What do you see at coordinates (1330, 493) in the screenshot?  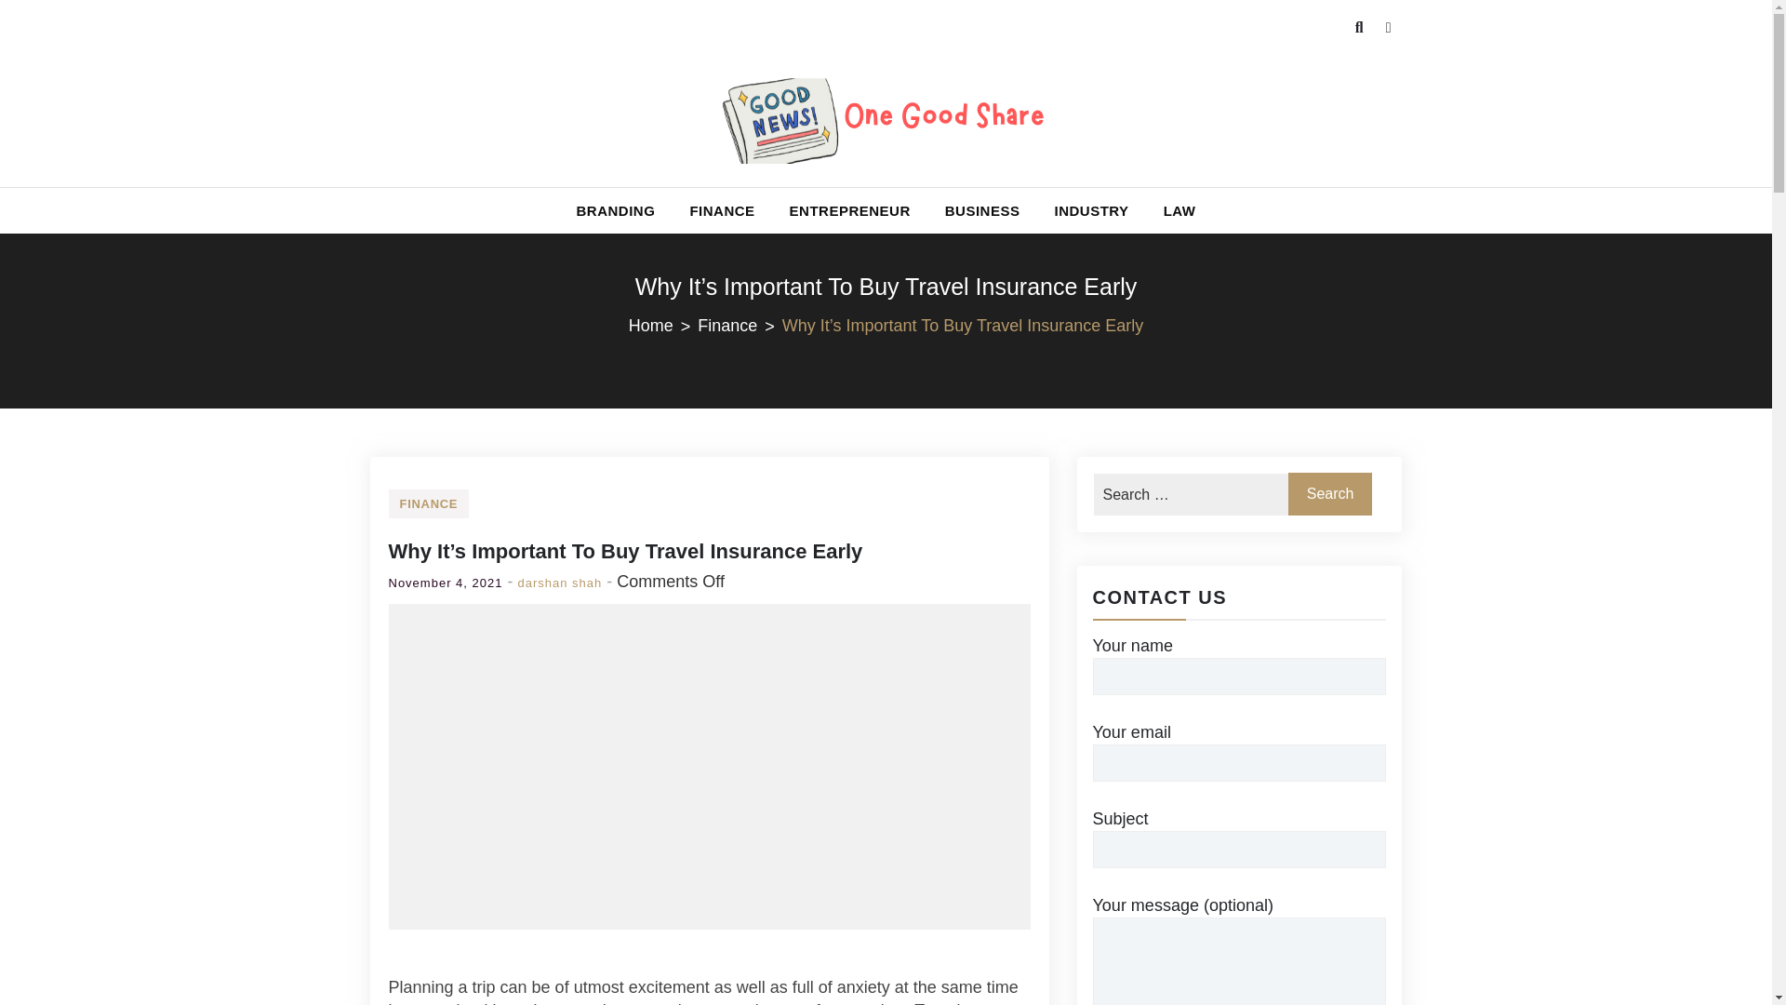 I see `Search` at bounding box center [1330, 493].